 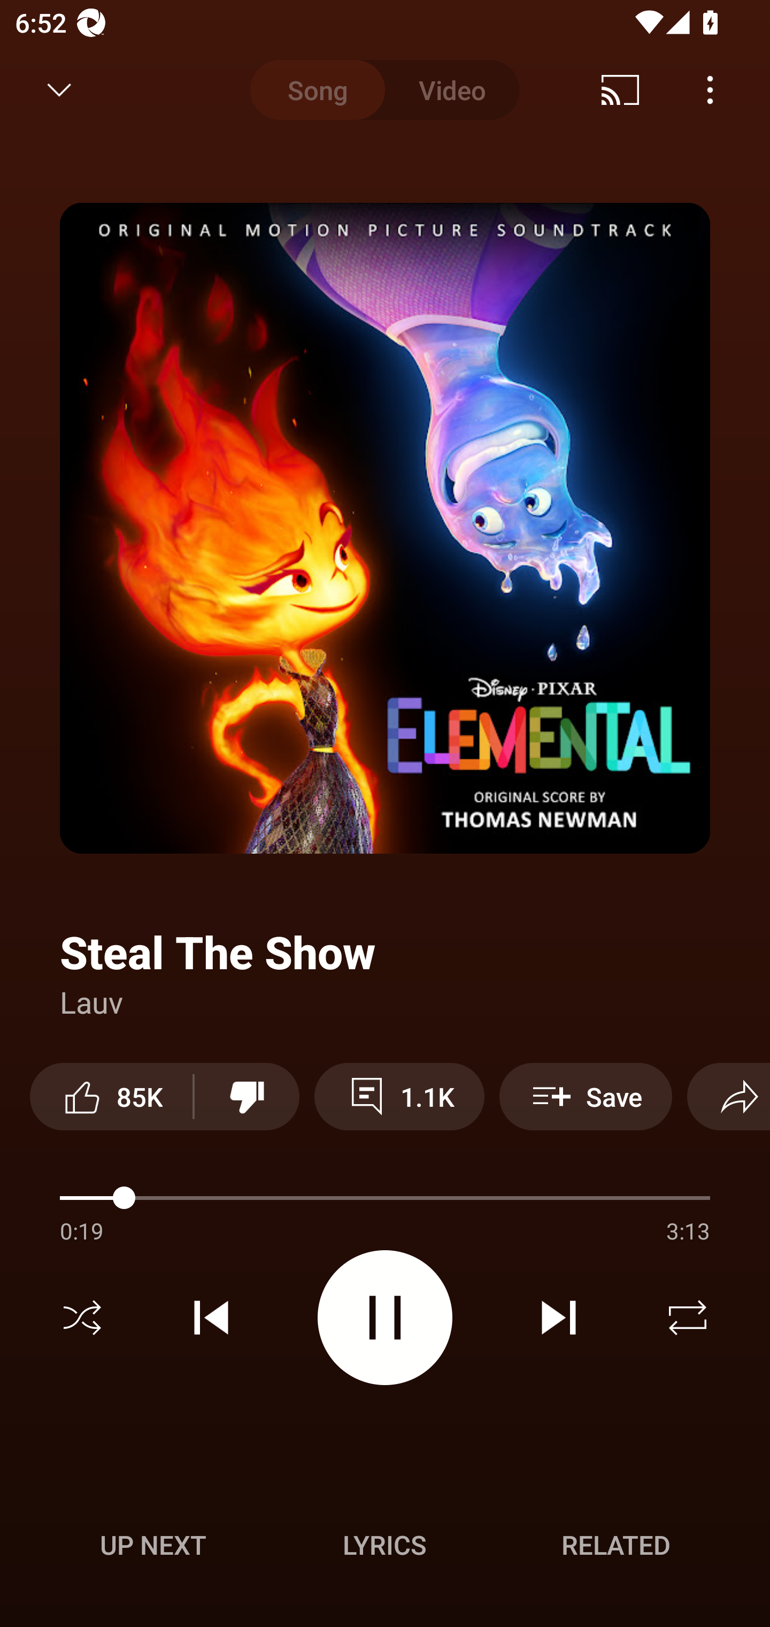 What do you see at coordinates (111, 1096) in the screenshot?
I see `85K like this video along with 85,792 other people` at bounding box center [111, 1096].